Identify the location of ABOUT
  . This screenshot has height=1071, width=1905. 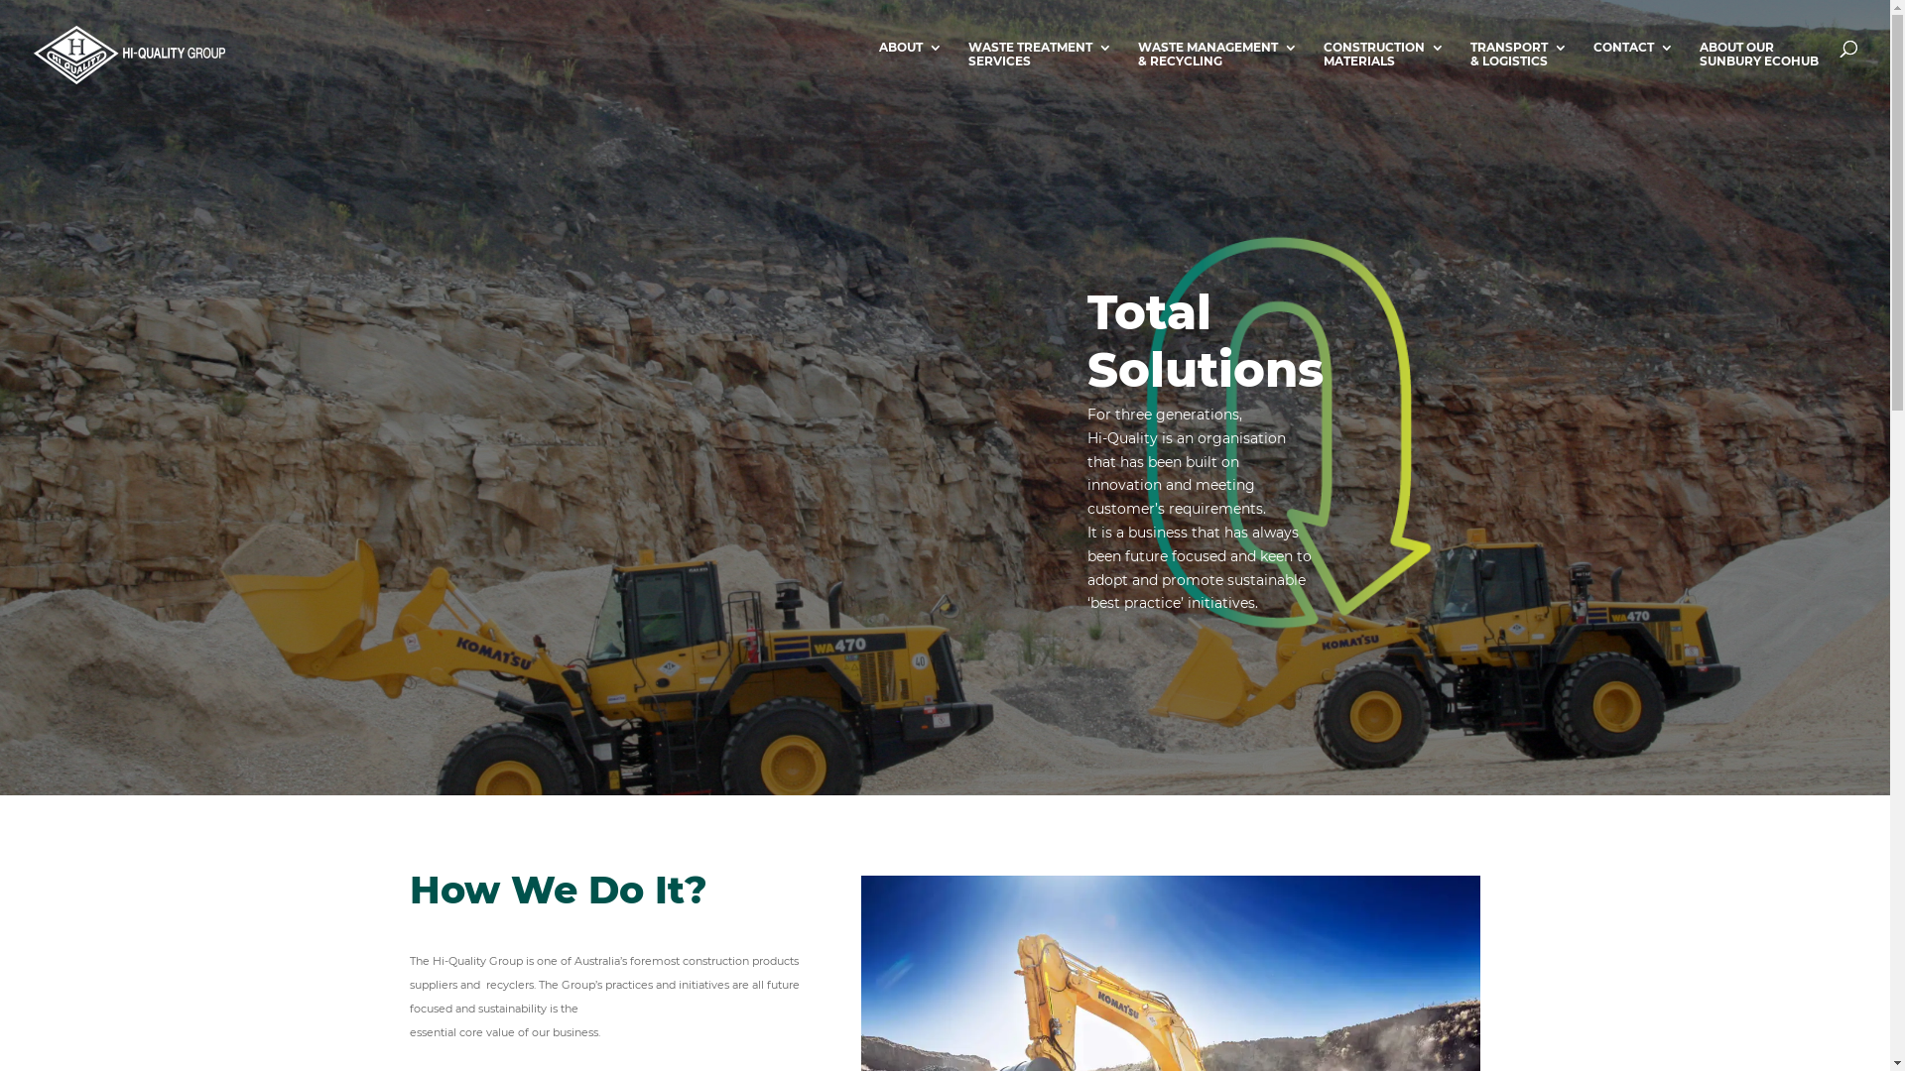
(911, 75).